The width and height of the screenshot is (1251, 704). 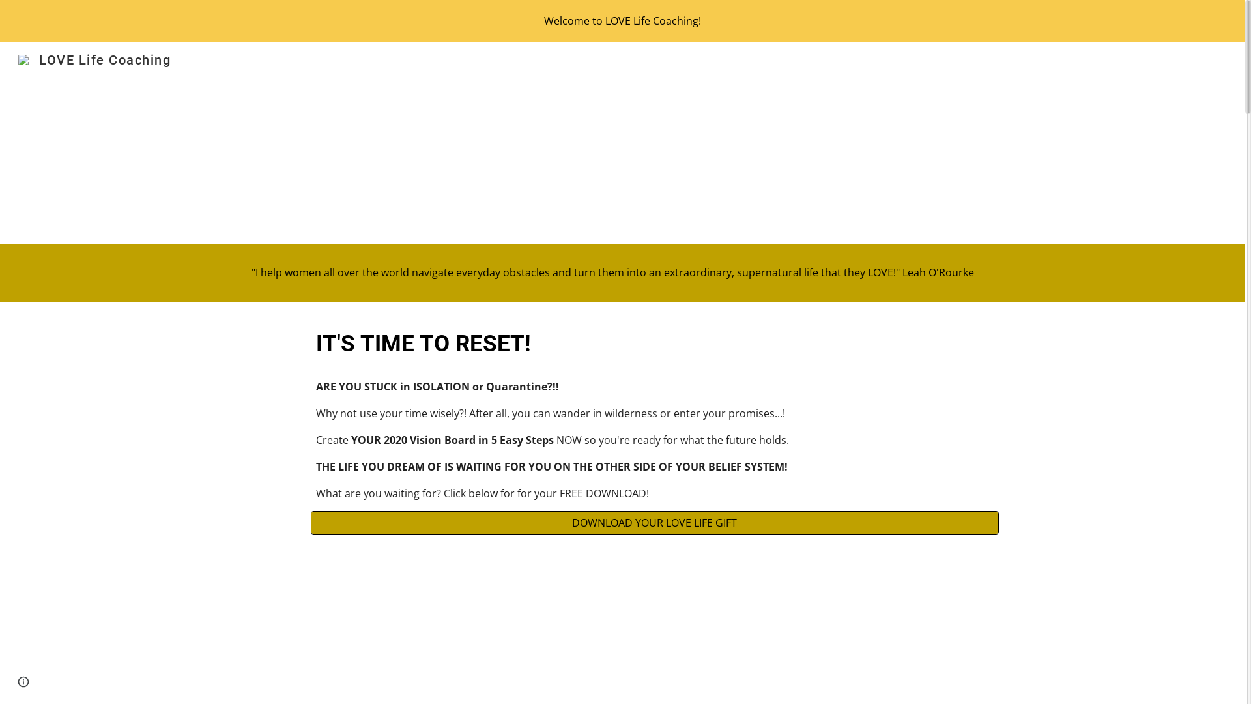 I want to click on YOUR 2020 Vision Board in 5 Easy Steps, so click(x=452, y=440).